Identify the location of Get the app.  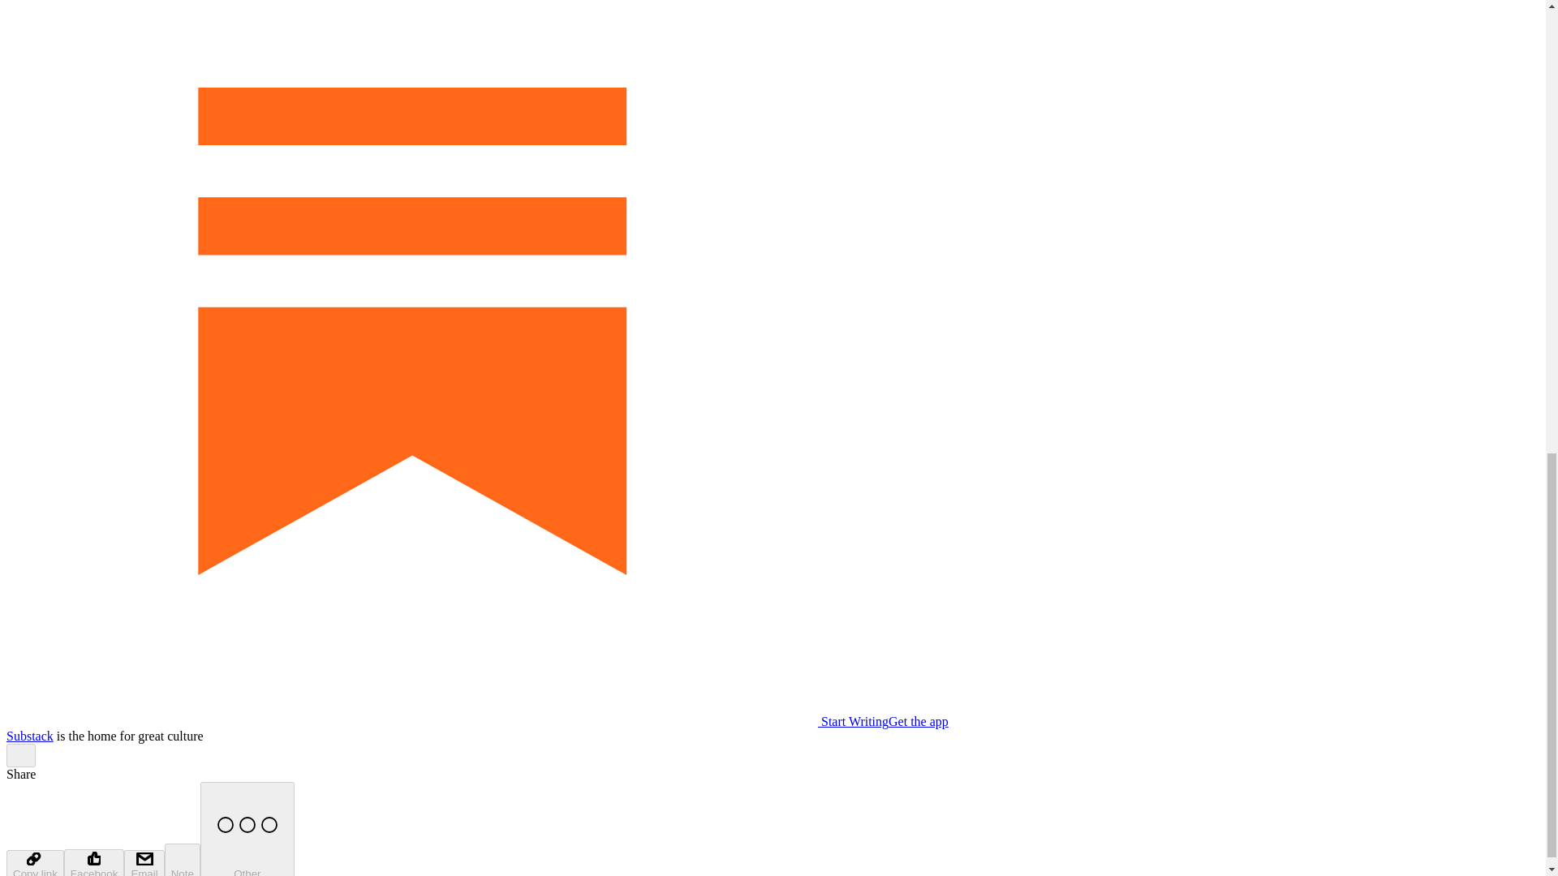
(919, 721).